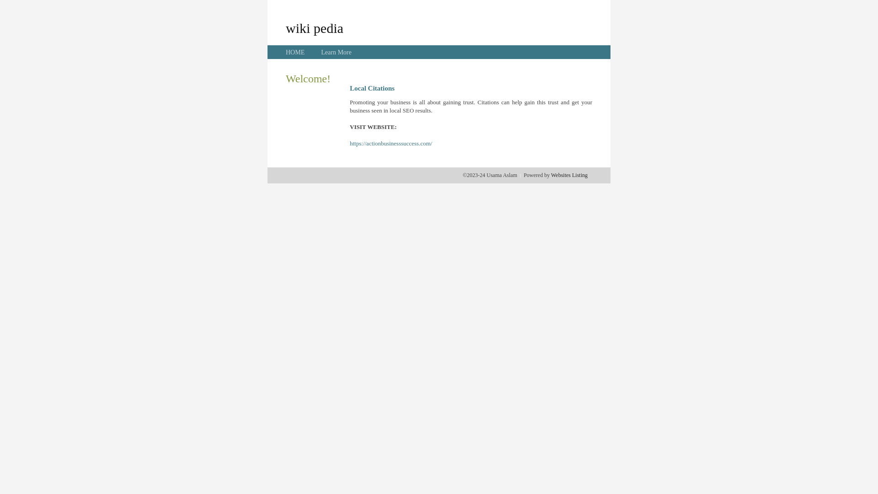 The height and width of the screenshot is (494, 878). What do you see at coordinates (295, 52) in the screenshot?
I see `HOME` at bounding box center [295, 52].